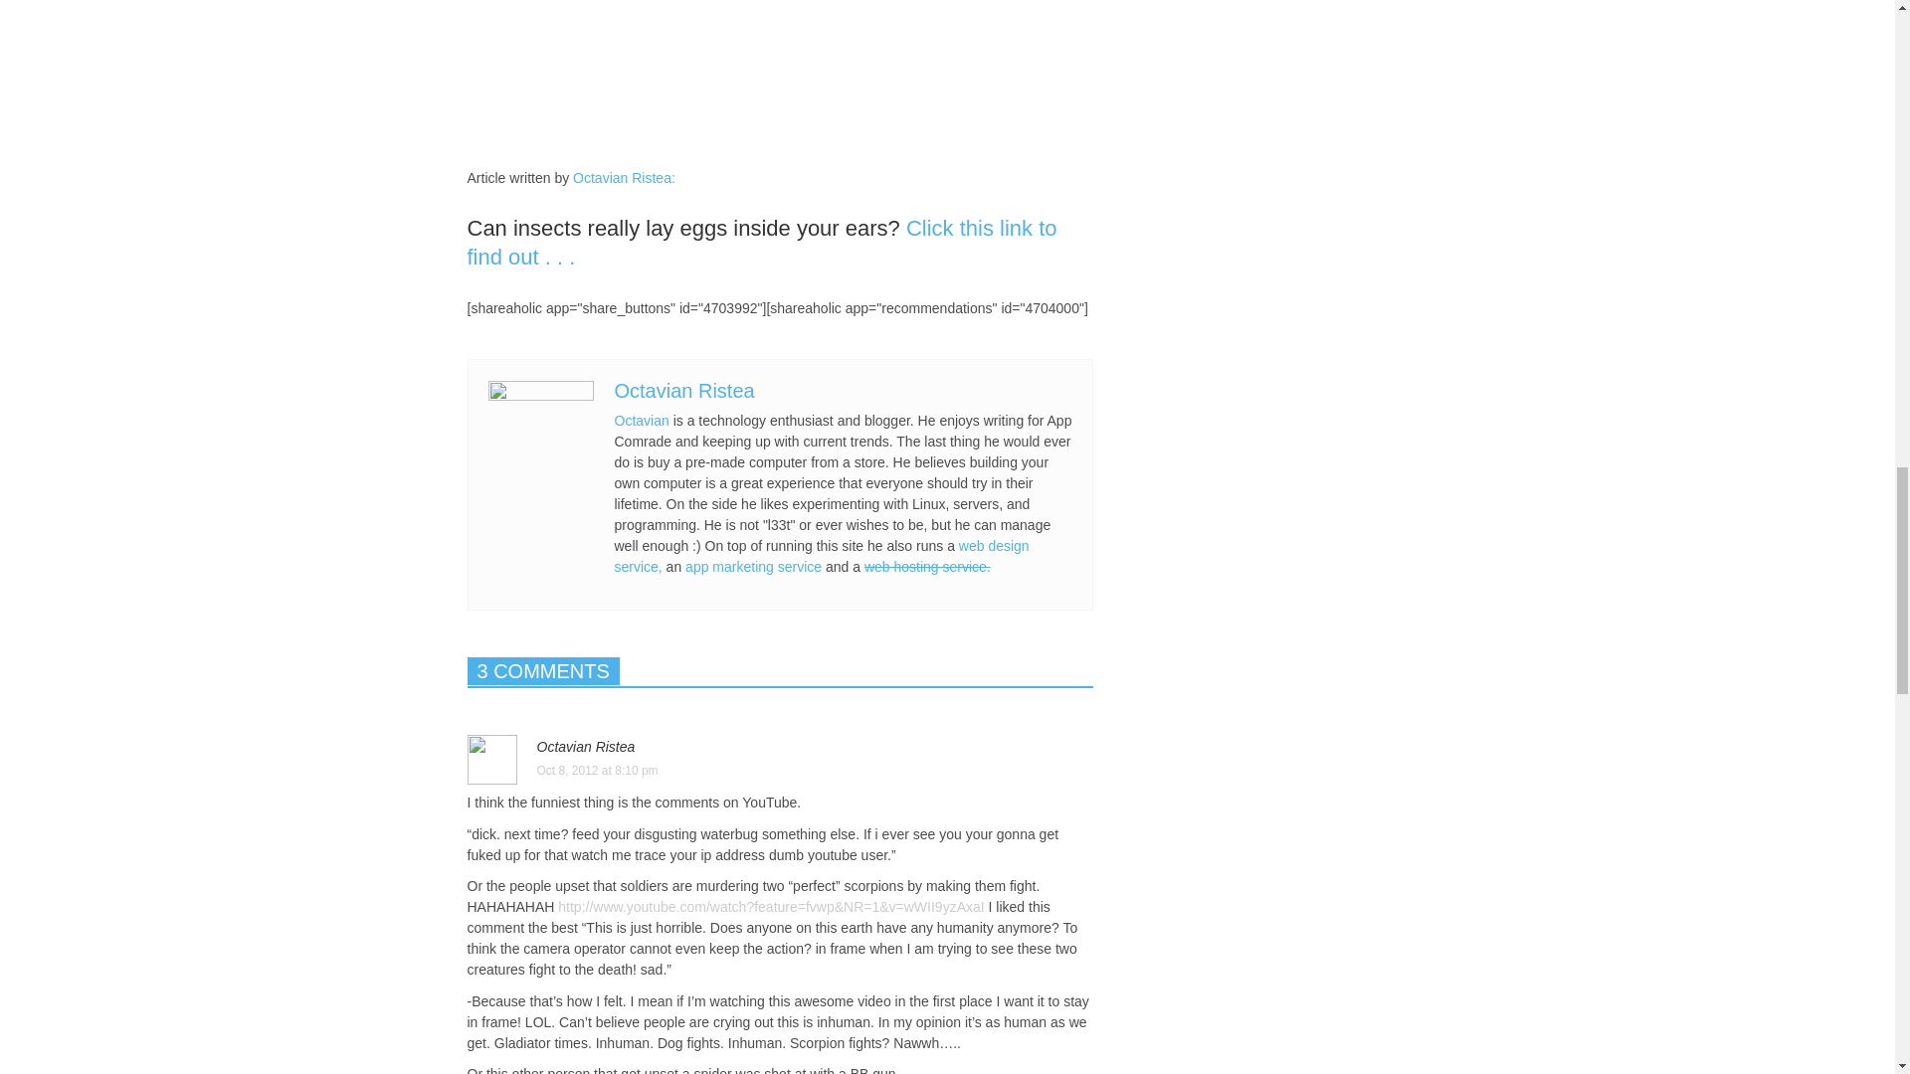 The height and width of the screenshot is (1074, 1910). I want to click on Octavian Ristea, so click(586, 747).